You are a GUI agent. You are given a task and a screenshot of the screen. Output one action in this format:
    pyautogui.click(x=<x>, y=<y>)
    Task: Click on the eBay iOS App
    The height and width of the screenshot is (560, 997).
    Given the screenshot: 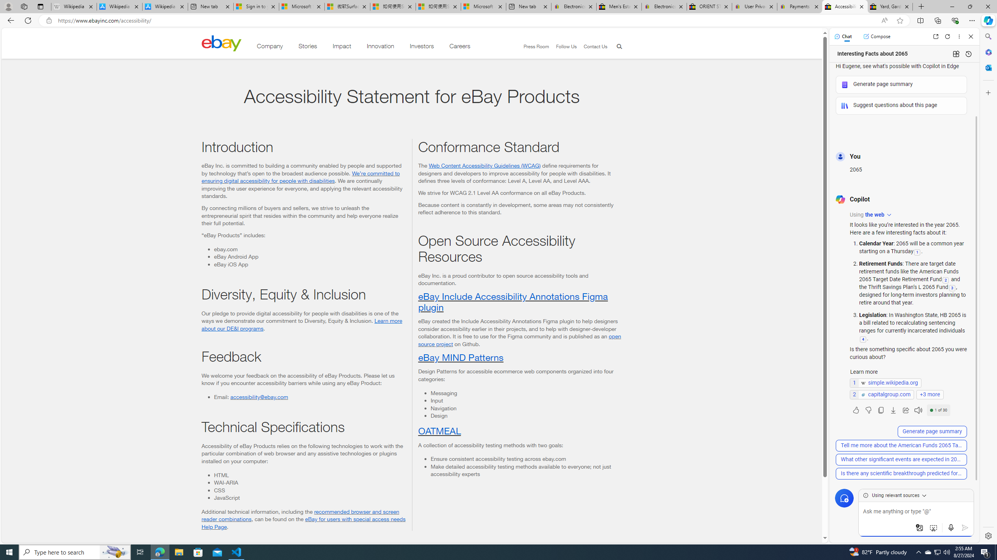 What is the action you would take?
    pyautogui.click(x=309, y=264)
    